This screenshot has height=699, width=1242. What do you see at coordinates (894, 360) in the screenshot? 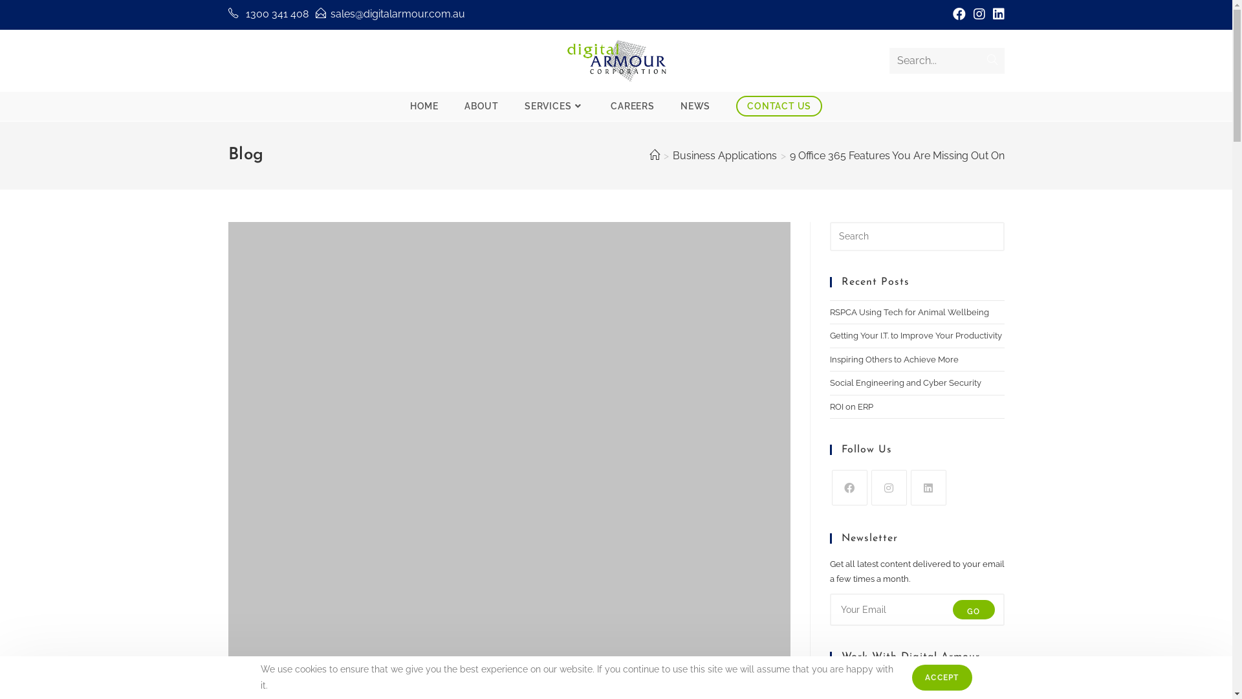
I see `Inspiring Others to Achieve More` at bounding box center [894, 360].